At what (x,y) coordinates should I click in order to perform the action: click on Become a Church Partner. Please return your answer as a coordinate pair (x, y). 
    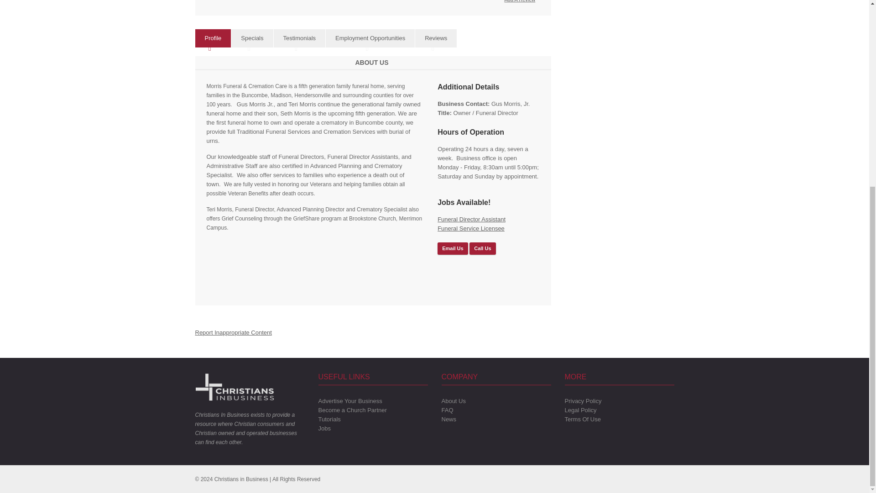
    Looking at the image, I should click on (353, 410).